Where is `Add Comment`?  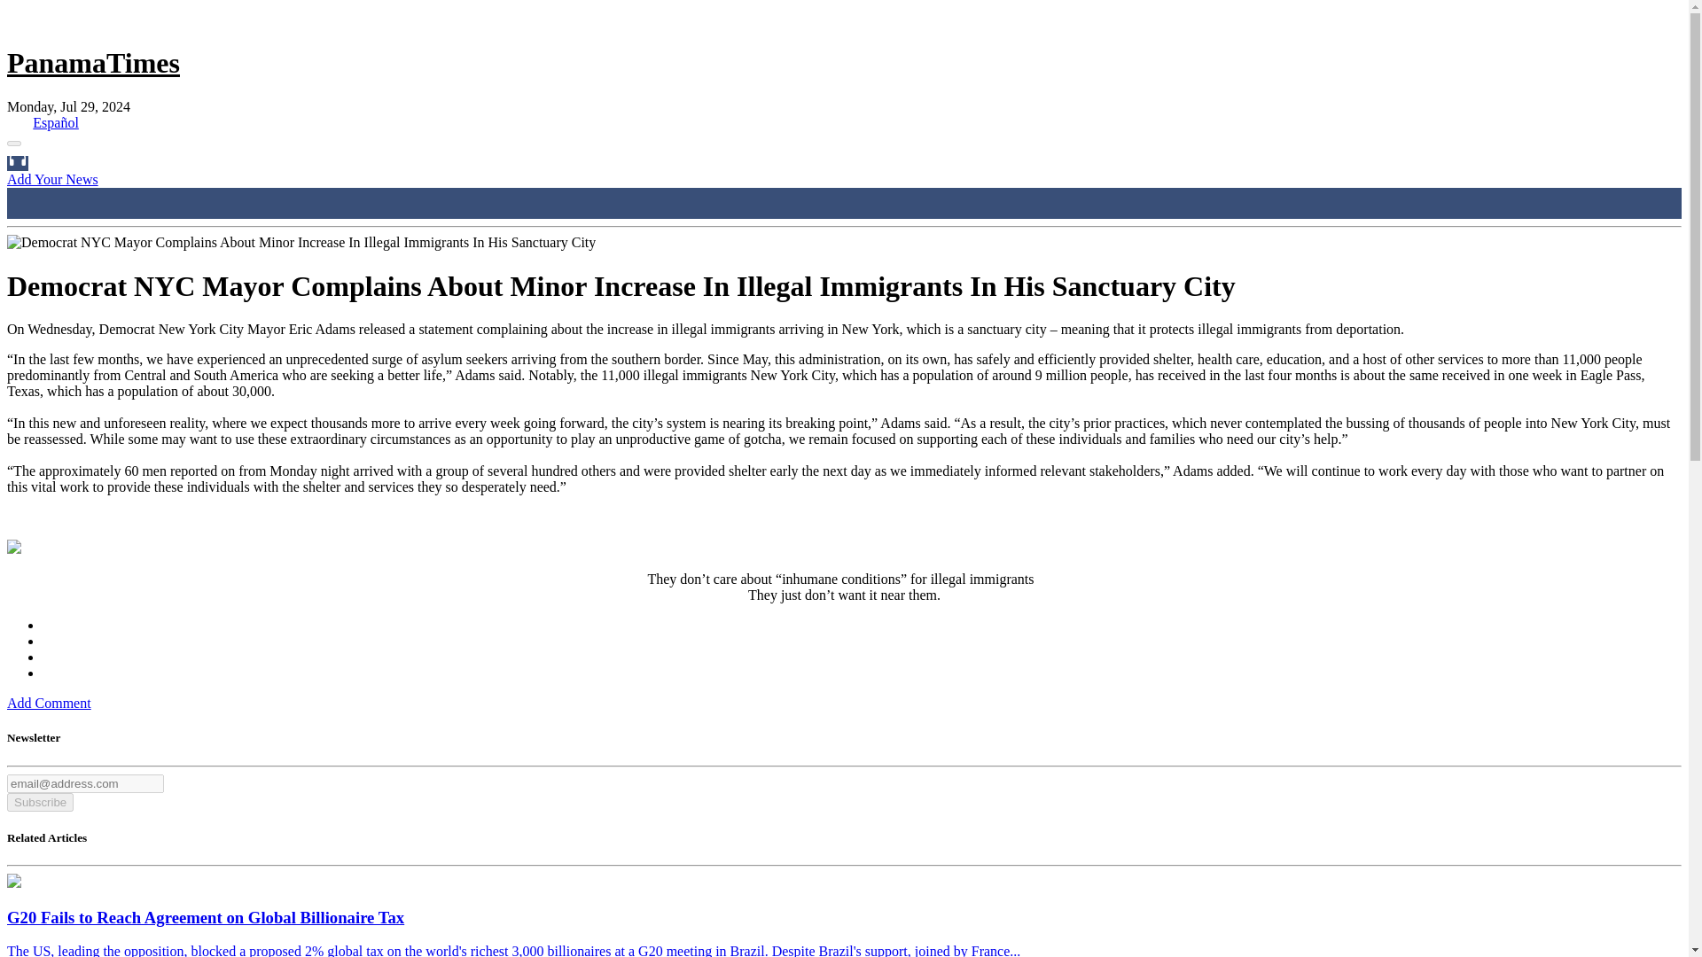
Add Comment is located at coordinates (49, 704).